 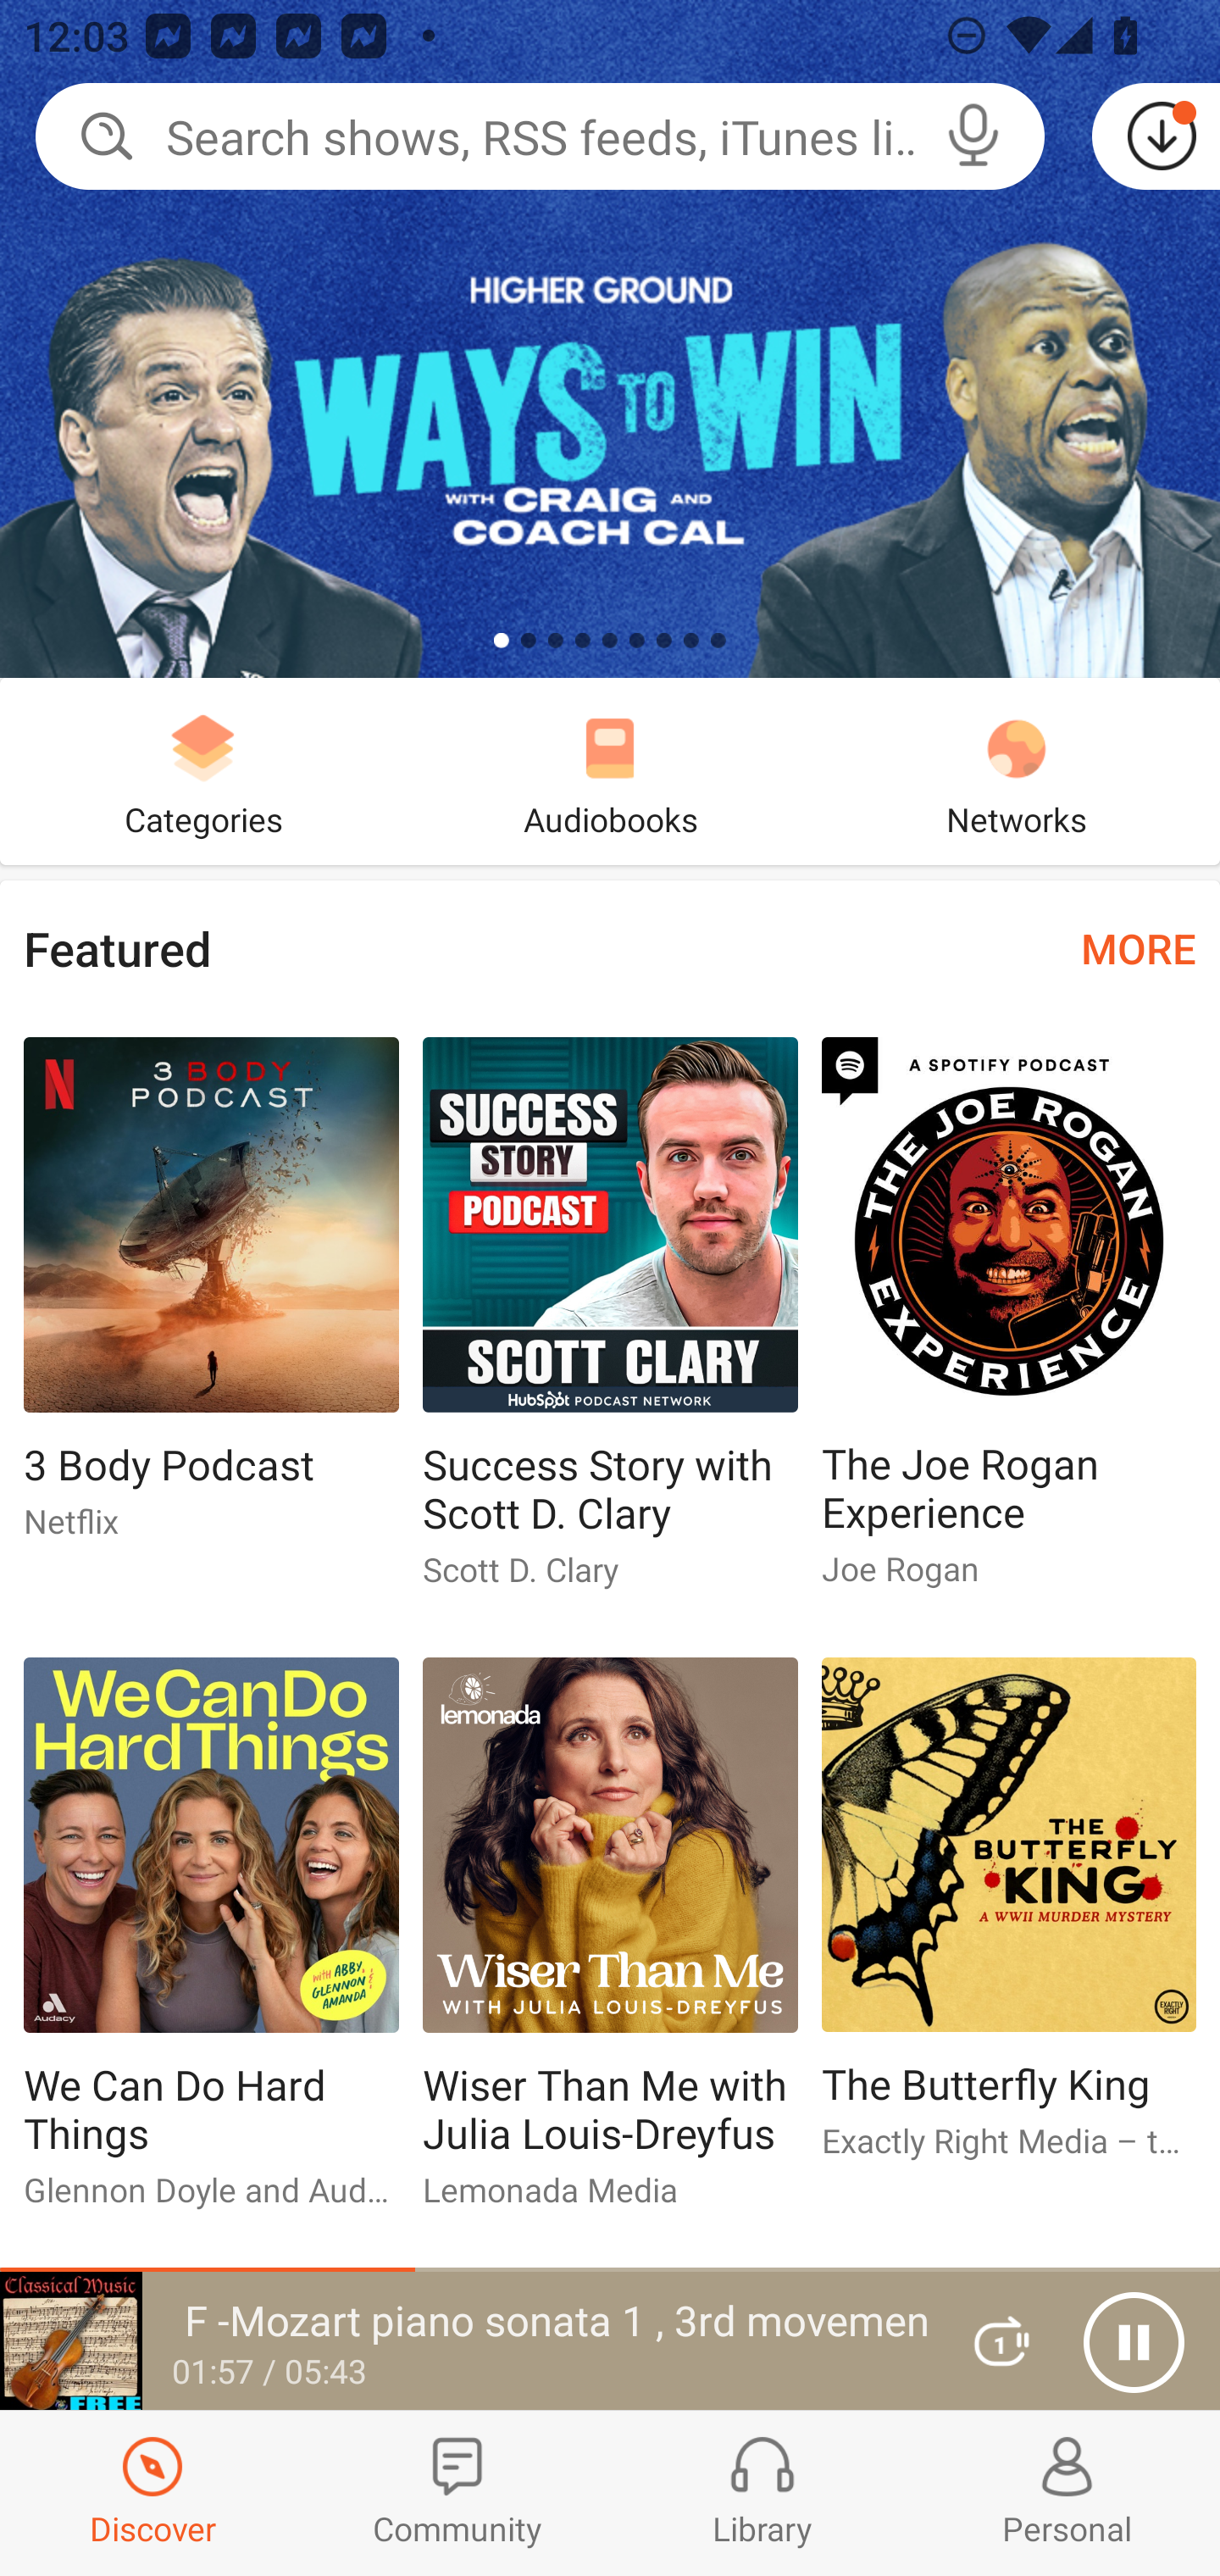 I want to click on Pause, so click(x=1134, y=2342).